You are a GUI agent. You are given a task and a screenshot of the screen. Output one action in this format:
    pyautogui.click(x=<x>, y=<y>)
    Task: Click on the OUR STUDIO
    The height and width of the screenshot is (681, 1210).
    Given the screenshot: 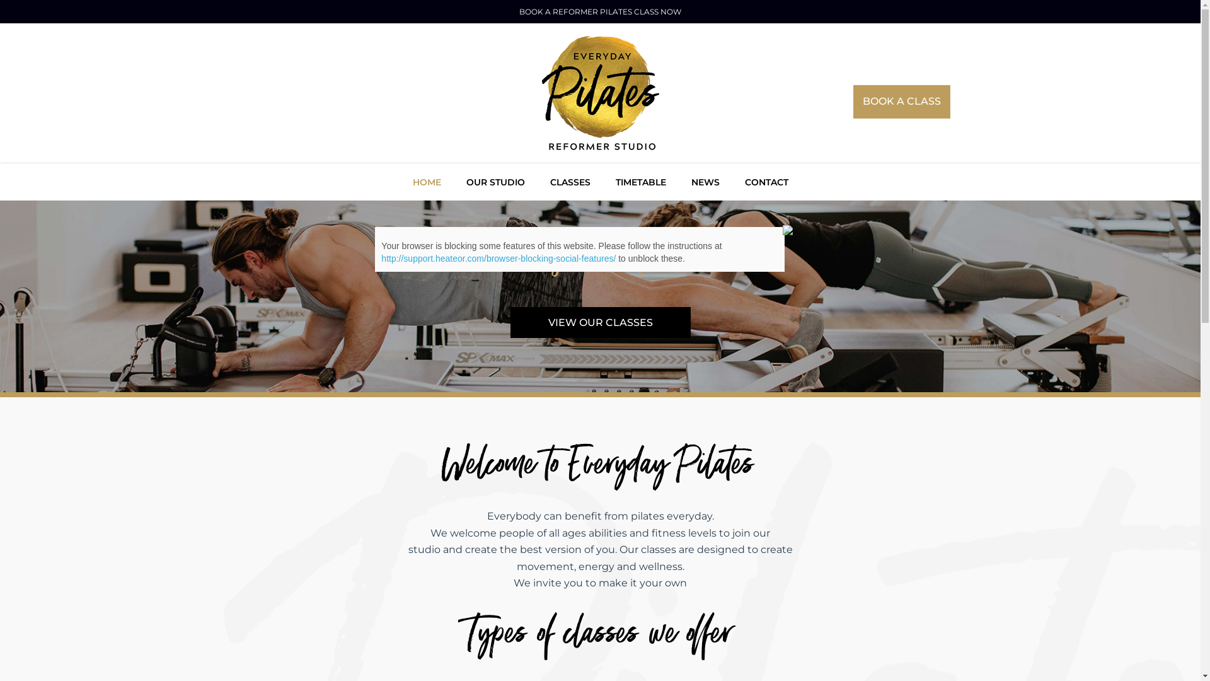 What is the action you would take?
    pyautogui.click(x=495, y=180)
    